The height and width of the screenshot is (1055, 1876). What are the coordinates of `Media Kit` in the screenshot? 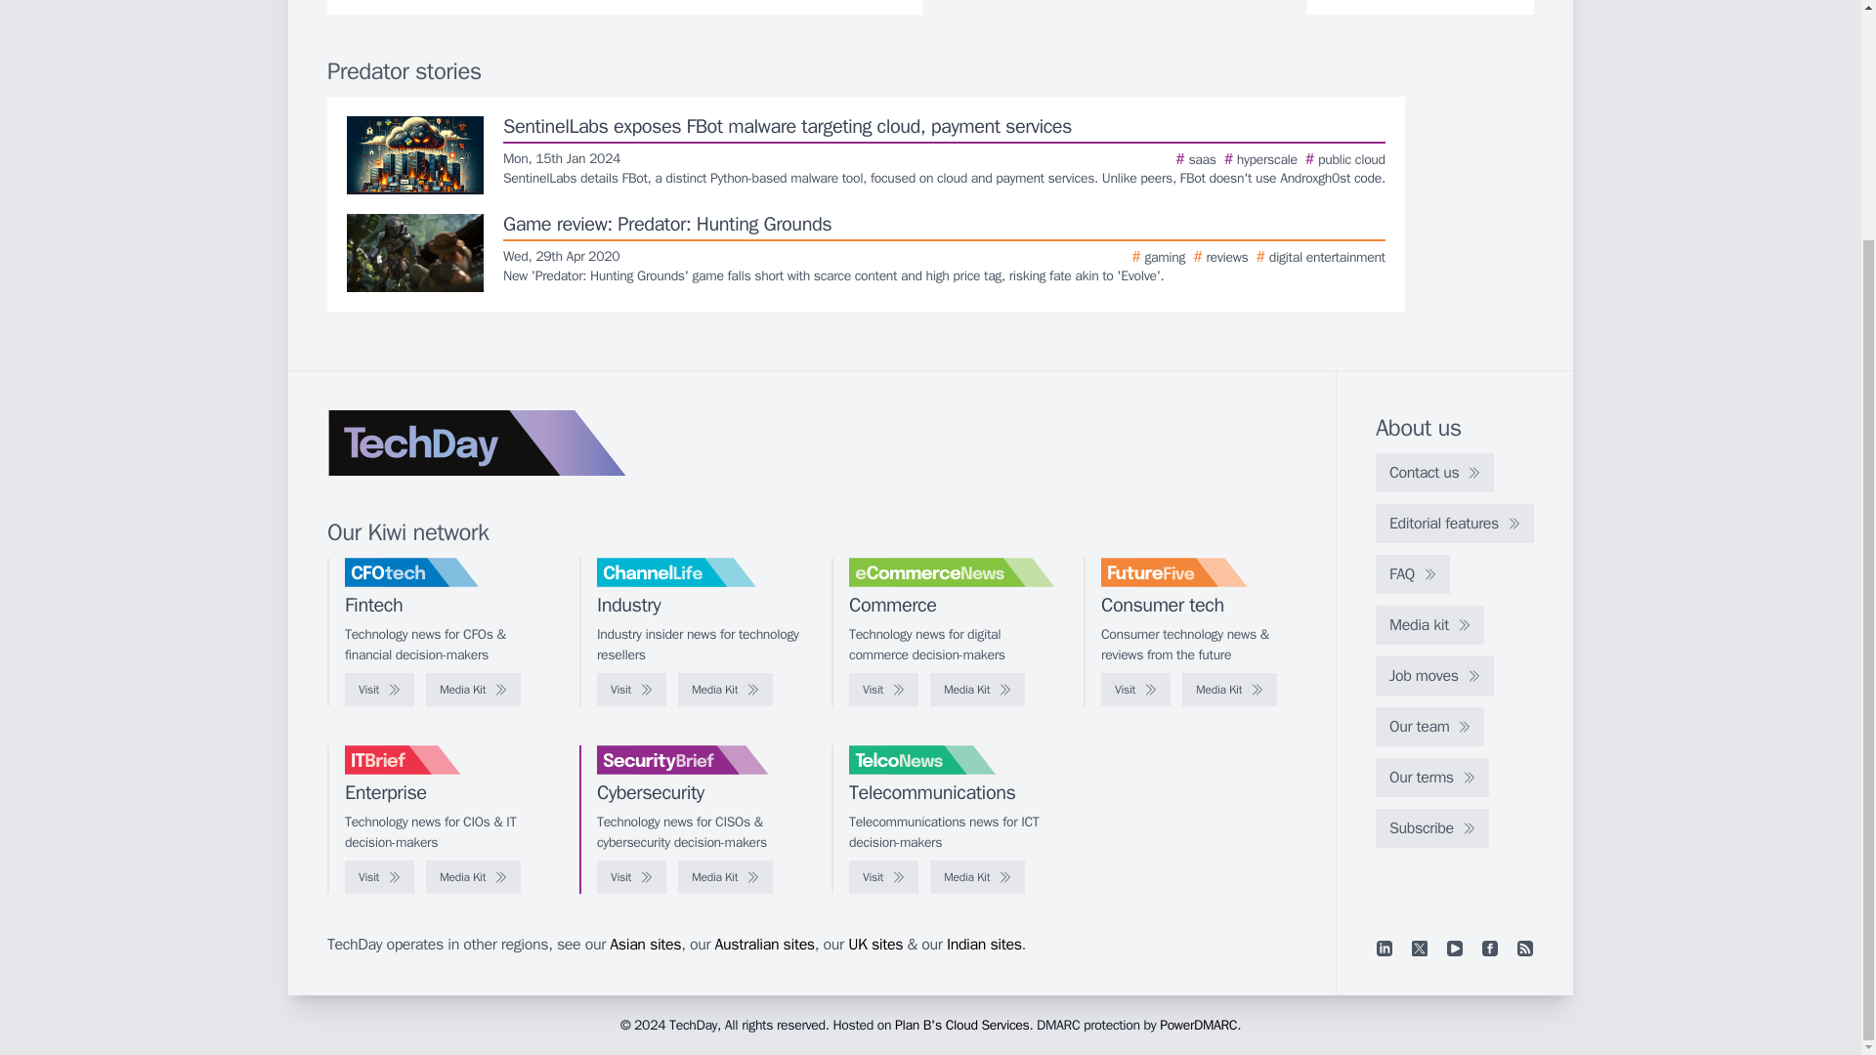 It's located at (977, 690).